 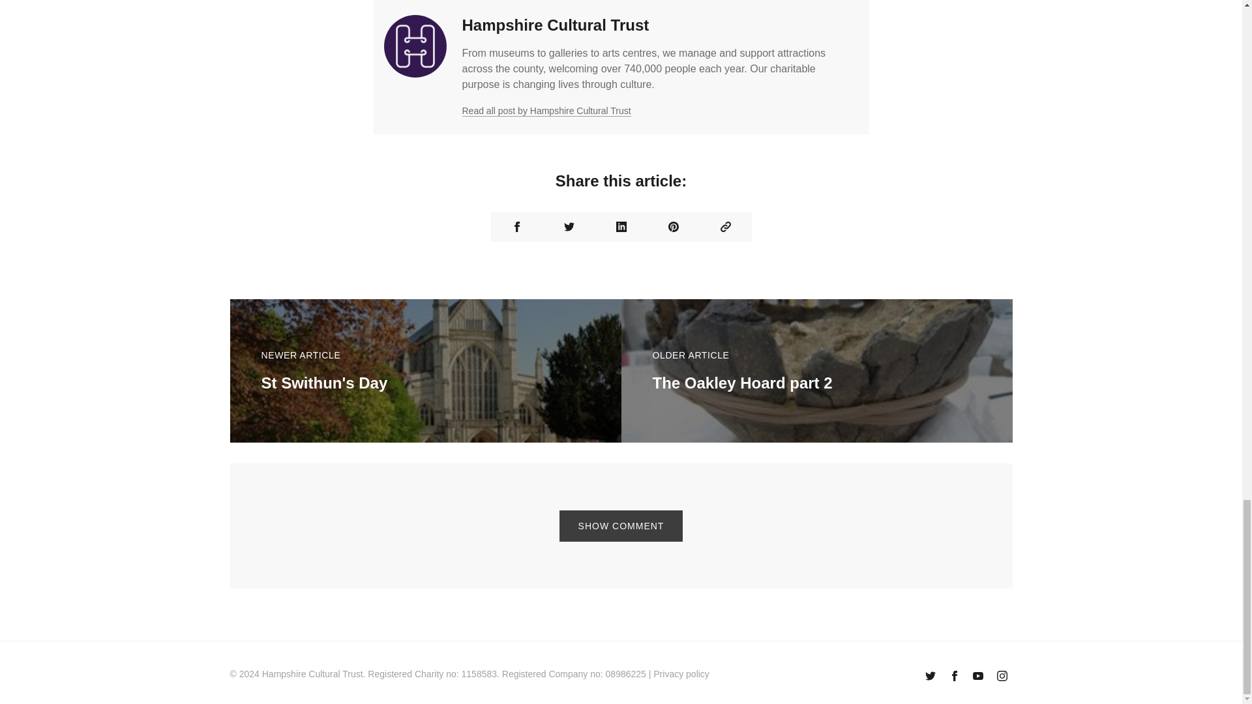 What do you see at coordinates (673, 227) in the screenshot?
I see `Share on Pinterest` at bounding box center [673, 227].